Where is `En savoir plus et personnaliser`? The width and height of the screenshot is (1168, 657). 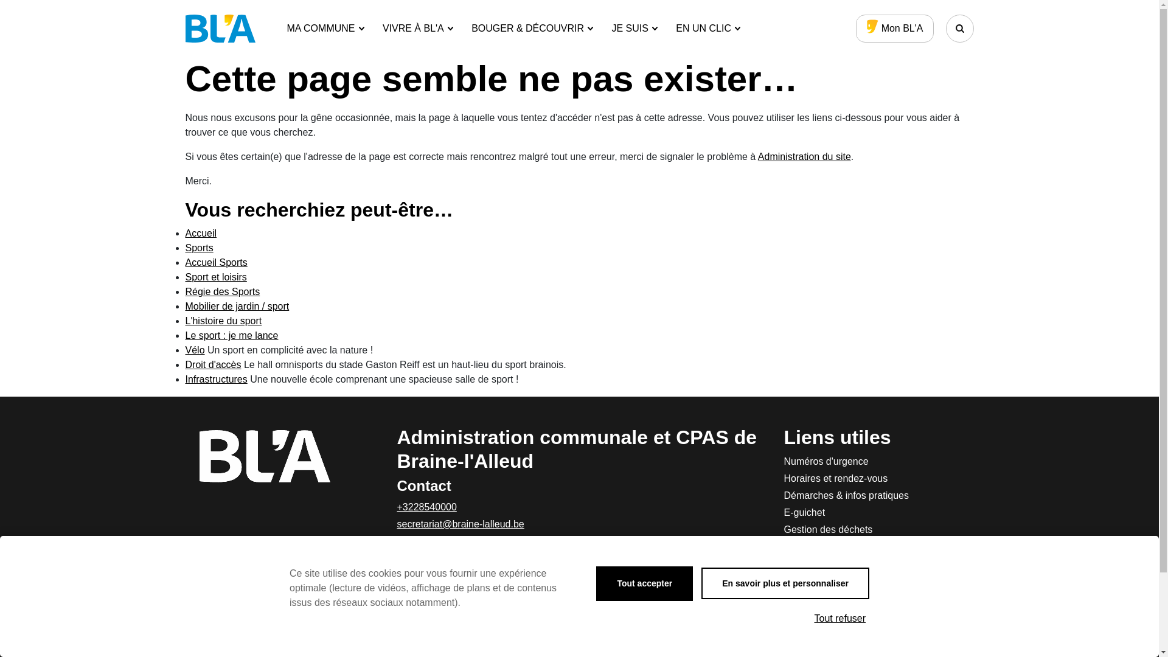
En savoir plus et personnaliser is located at coordinates (785, 583).